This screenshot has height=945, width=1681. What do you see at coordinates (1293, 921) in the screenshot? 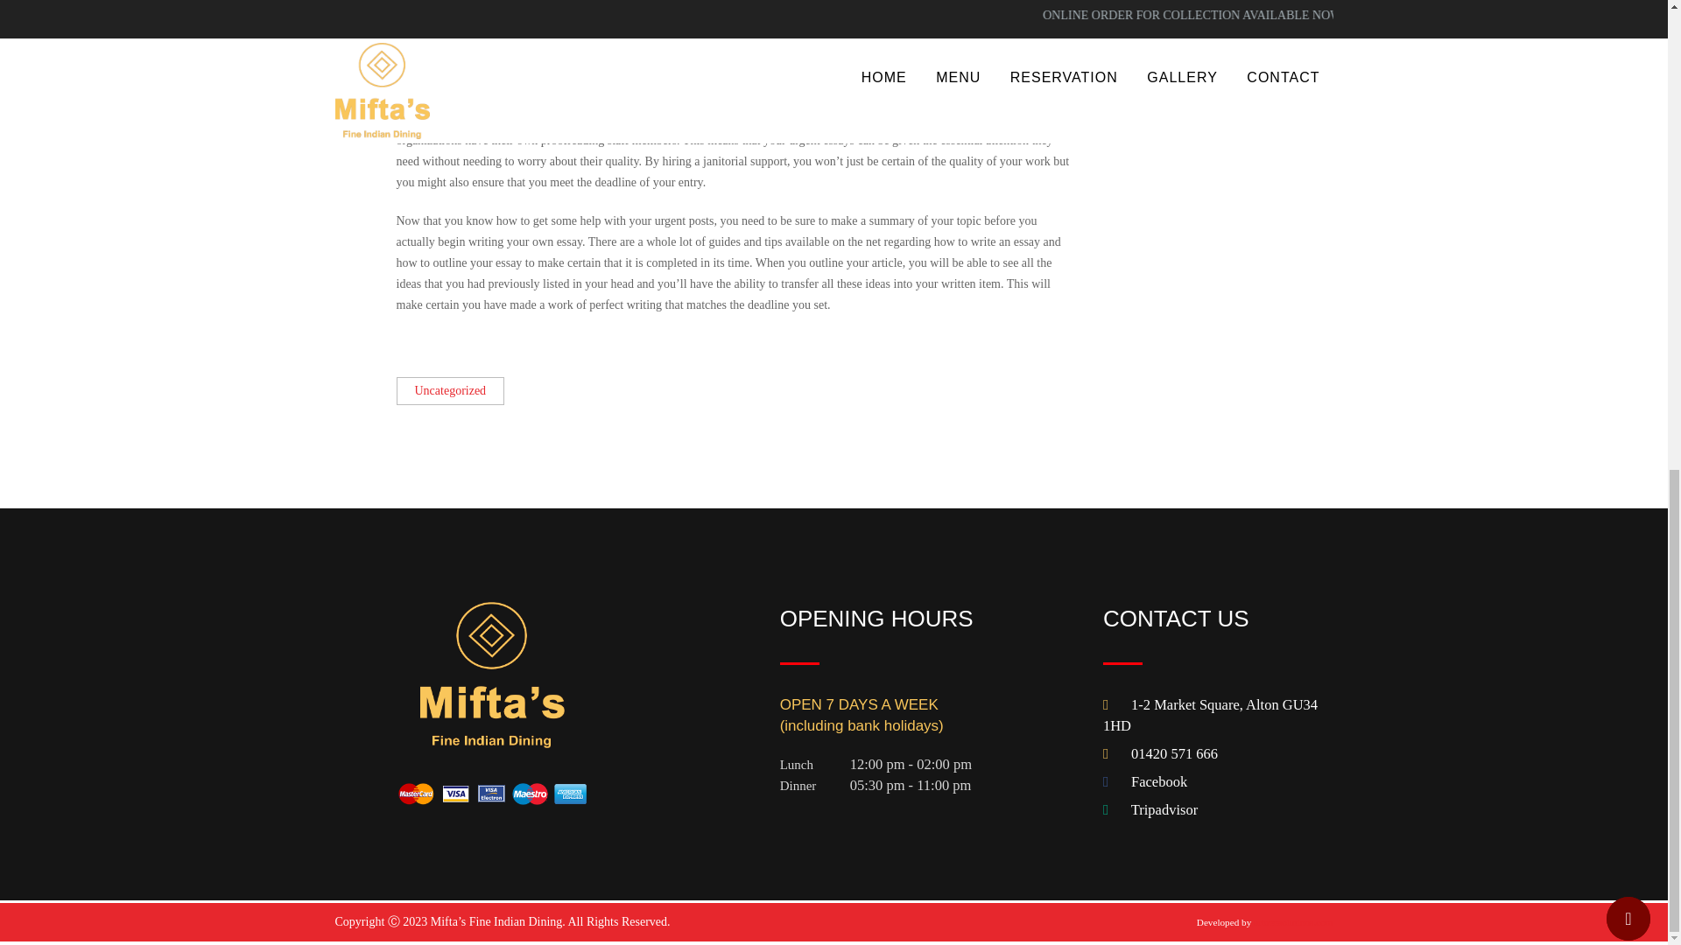
I see `arbreesolutions.com` at bounding box center [1293, 921].